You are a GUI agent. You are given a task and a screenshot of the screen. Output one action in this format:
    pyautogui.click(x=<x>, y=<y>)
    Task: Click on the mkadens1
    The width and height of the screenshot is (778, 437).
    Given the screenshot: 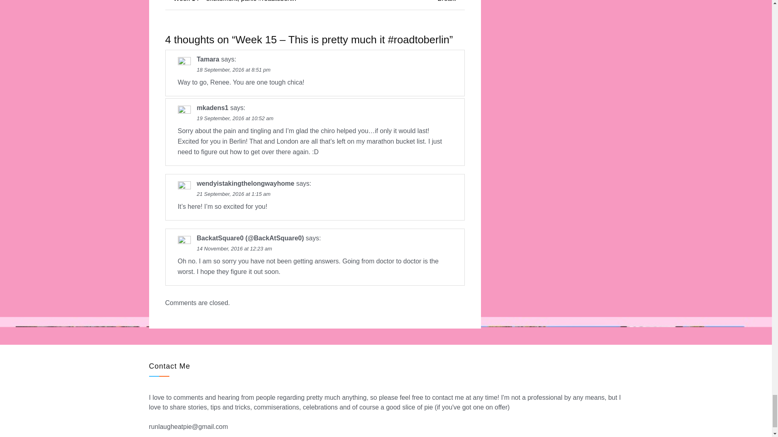 What is the action you would take?
    pyautogui.click(x=212, y=108)
    